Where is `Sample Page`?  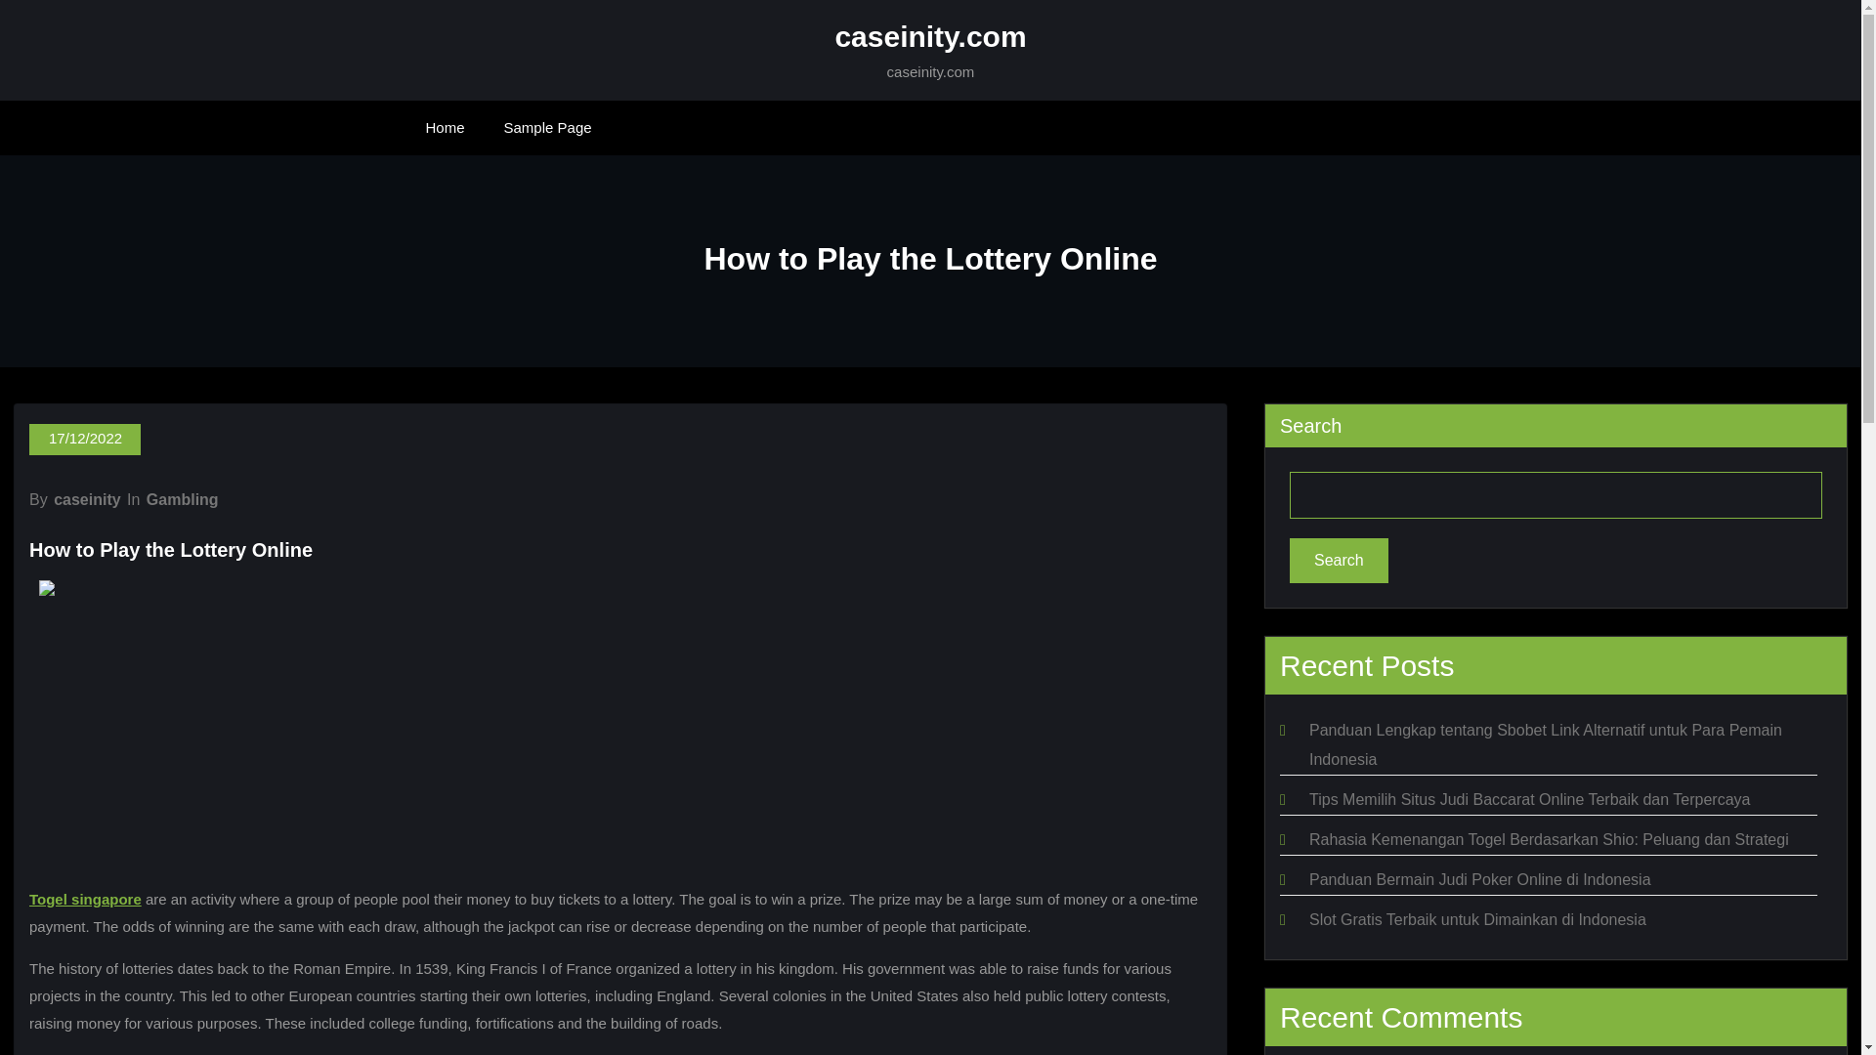 Sample Page is located at coordinates (547, 127).